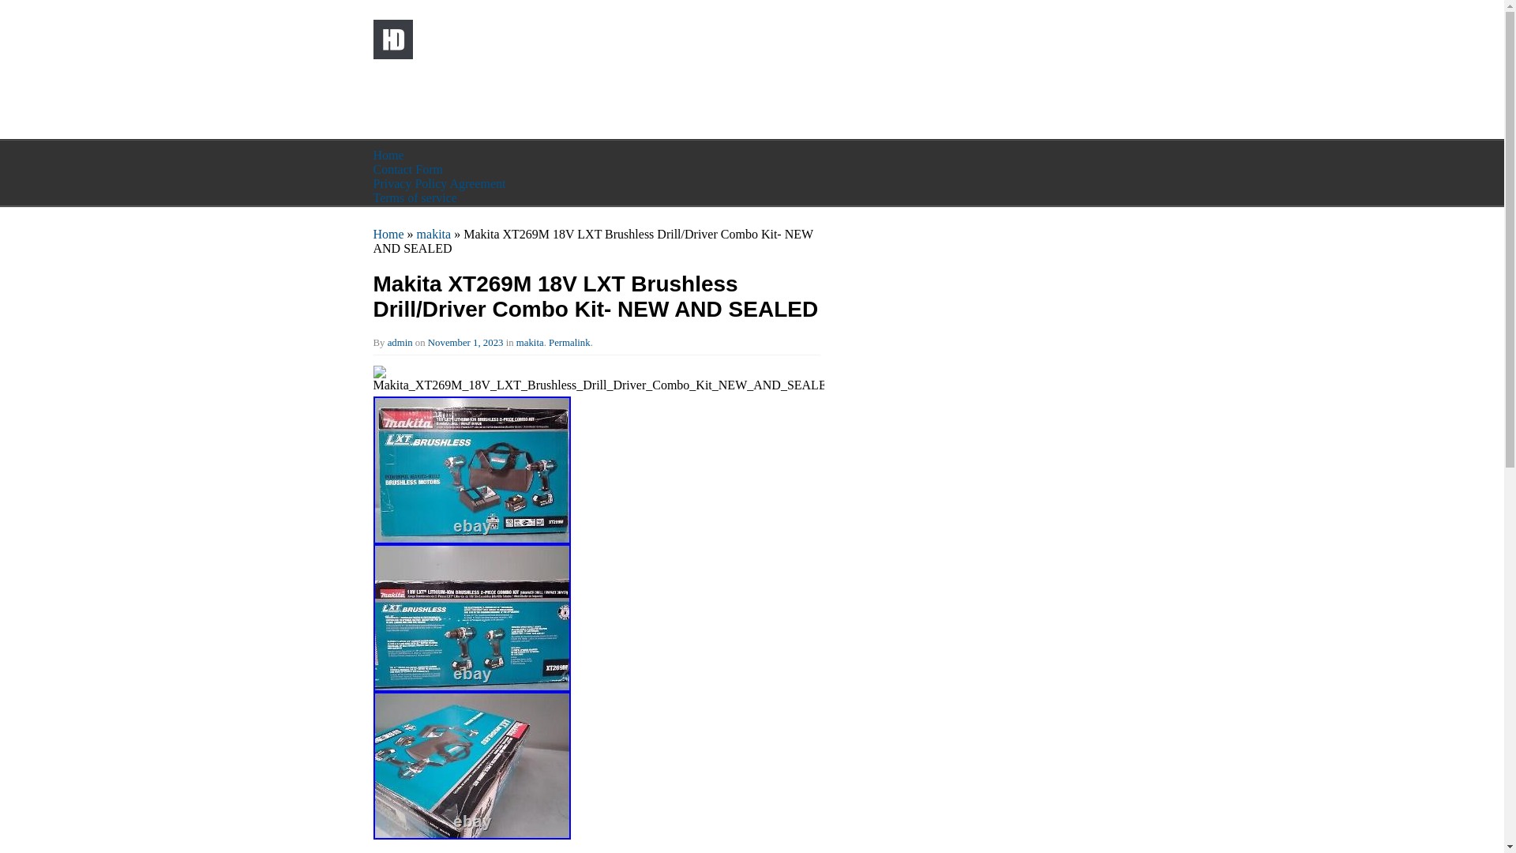  I want to click on makita, so click(531, 342).